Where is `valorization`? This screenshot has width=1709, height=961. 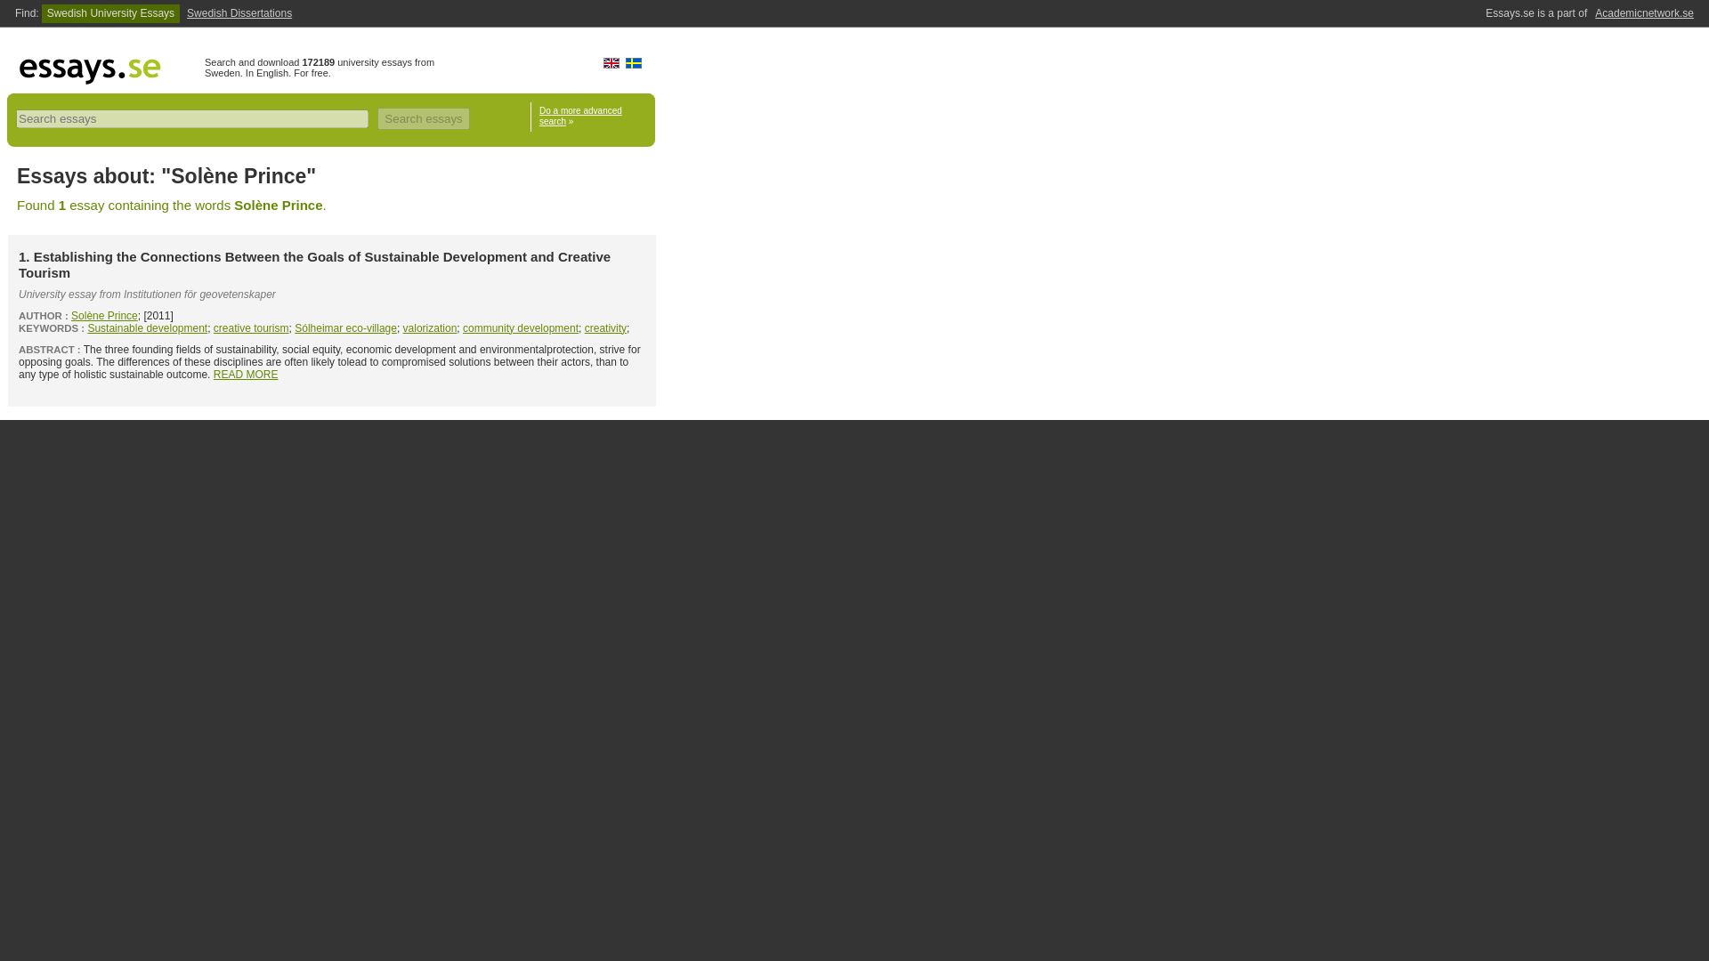 valorization is located at coordinates (431, 327).